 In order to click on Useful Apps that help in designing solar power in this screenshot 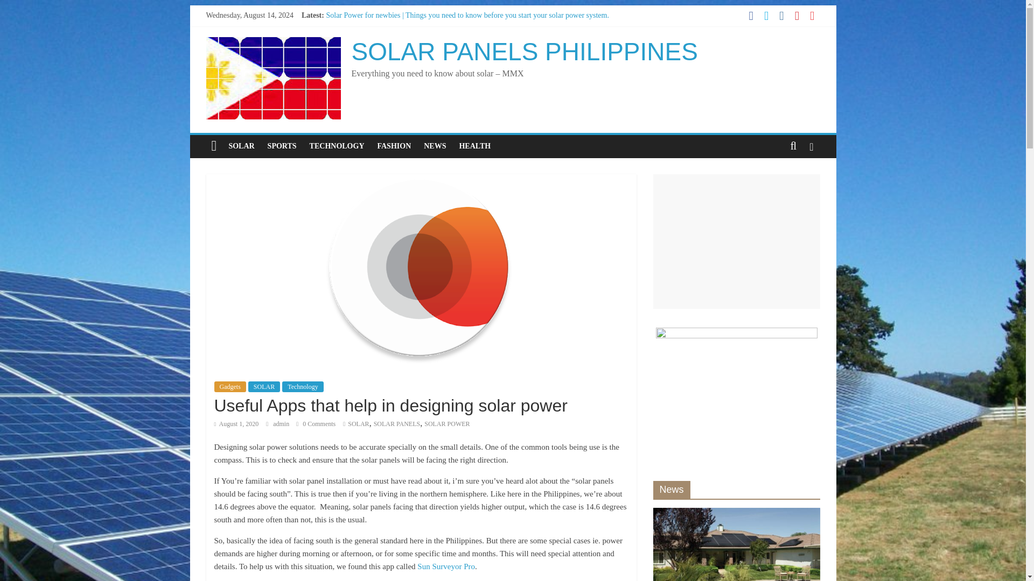, I will do `click(396, 63)`.